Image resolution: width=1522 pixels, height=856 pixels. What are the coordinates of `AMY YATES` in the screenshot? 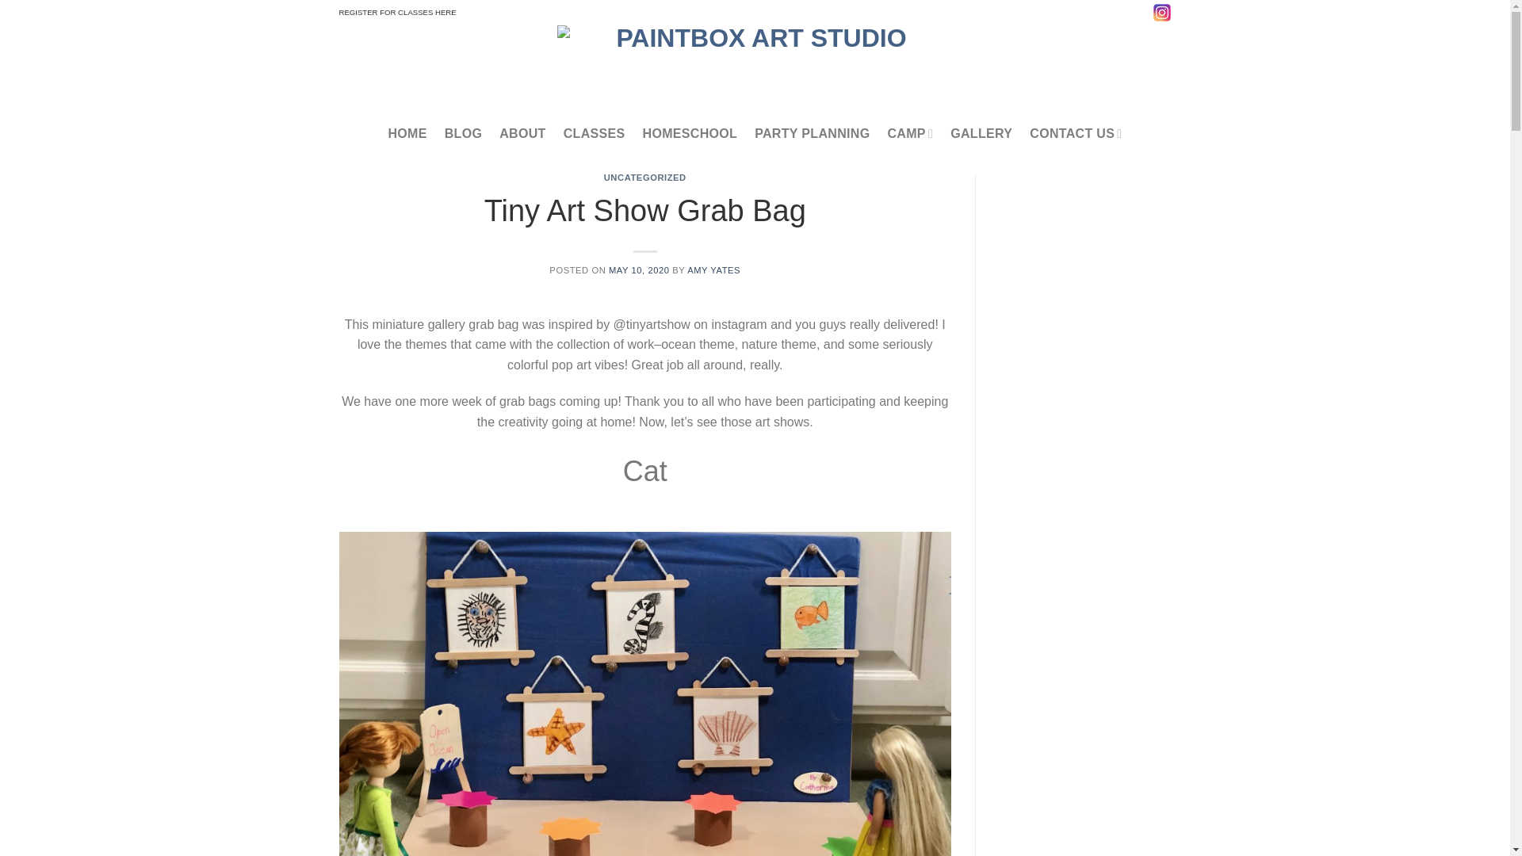 It's located at (713, 269).